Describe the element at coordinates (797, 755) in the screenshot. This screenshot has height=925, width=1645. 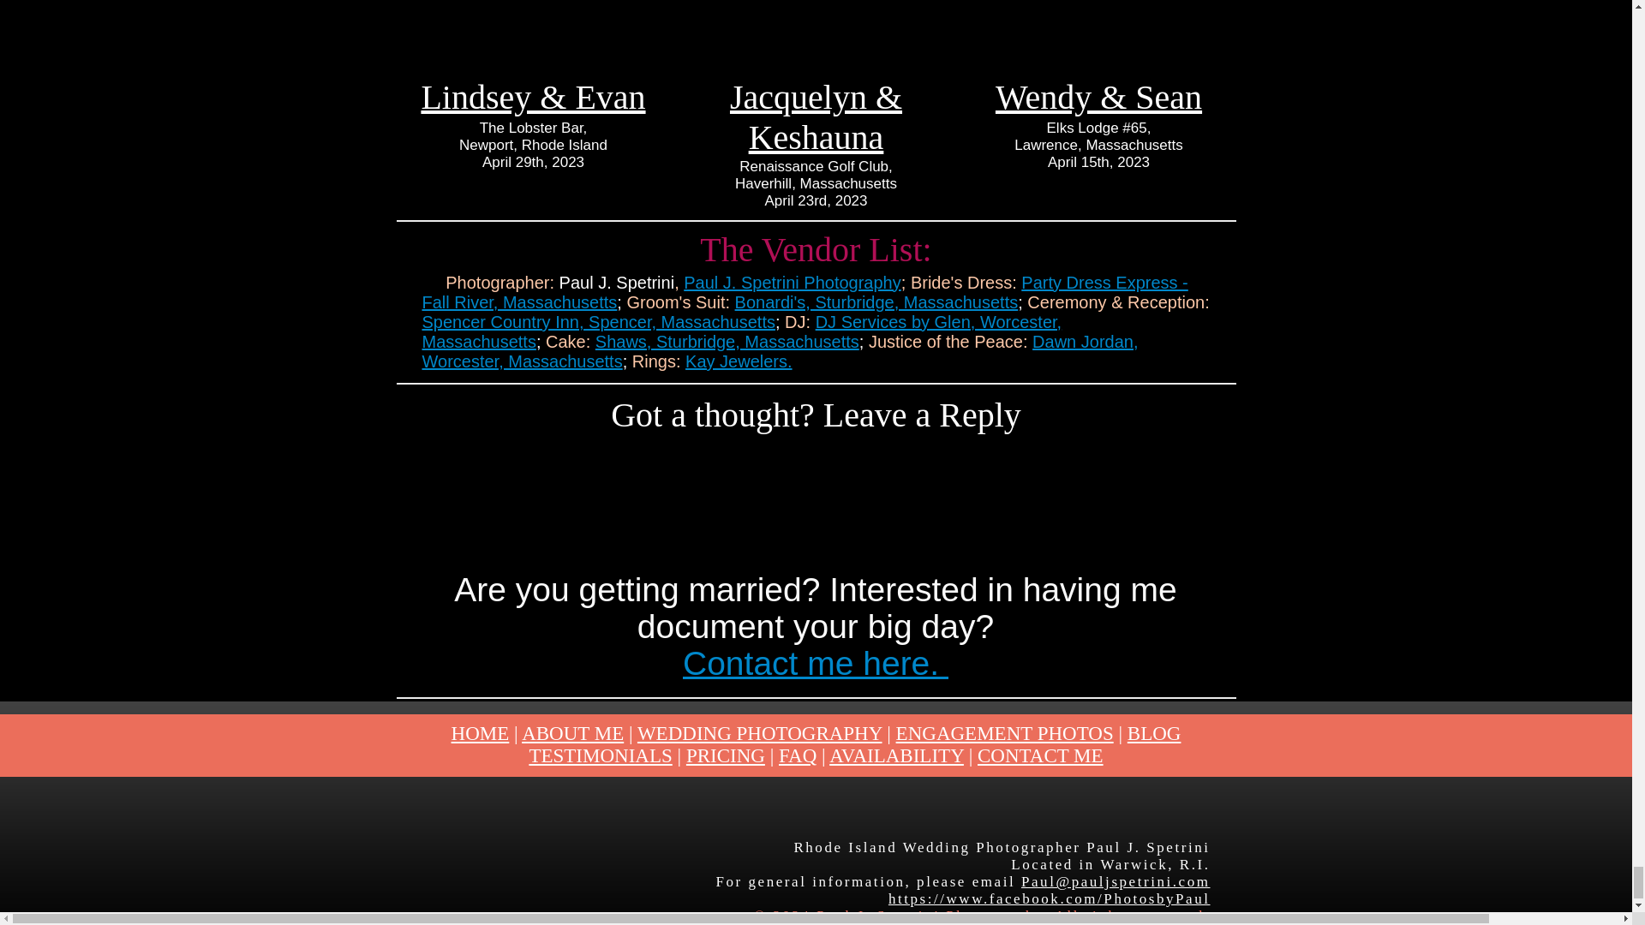
I see `FAQ` at that location.